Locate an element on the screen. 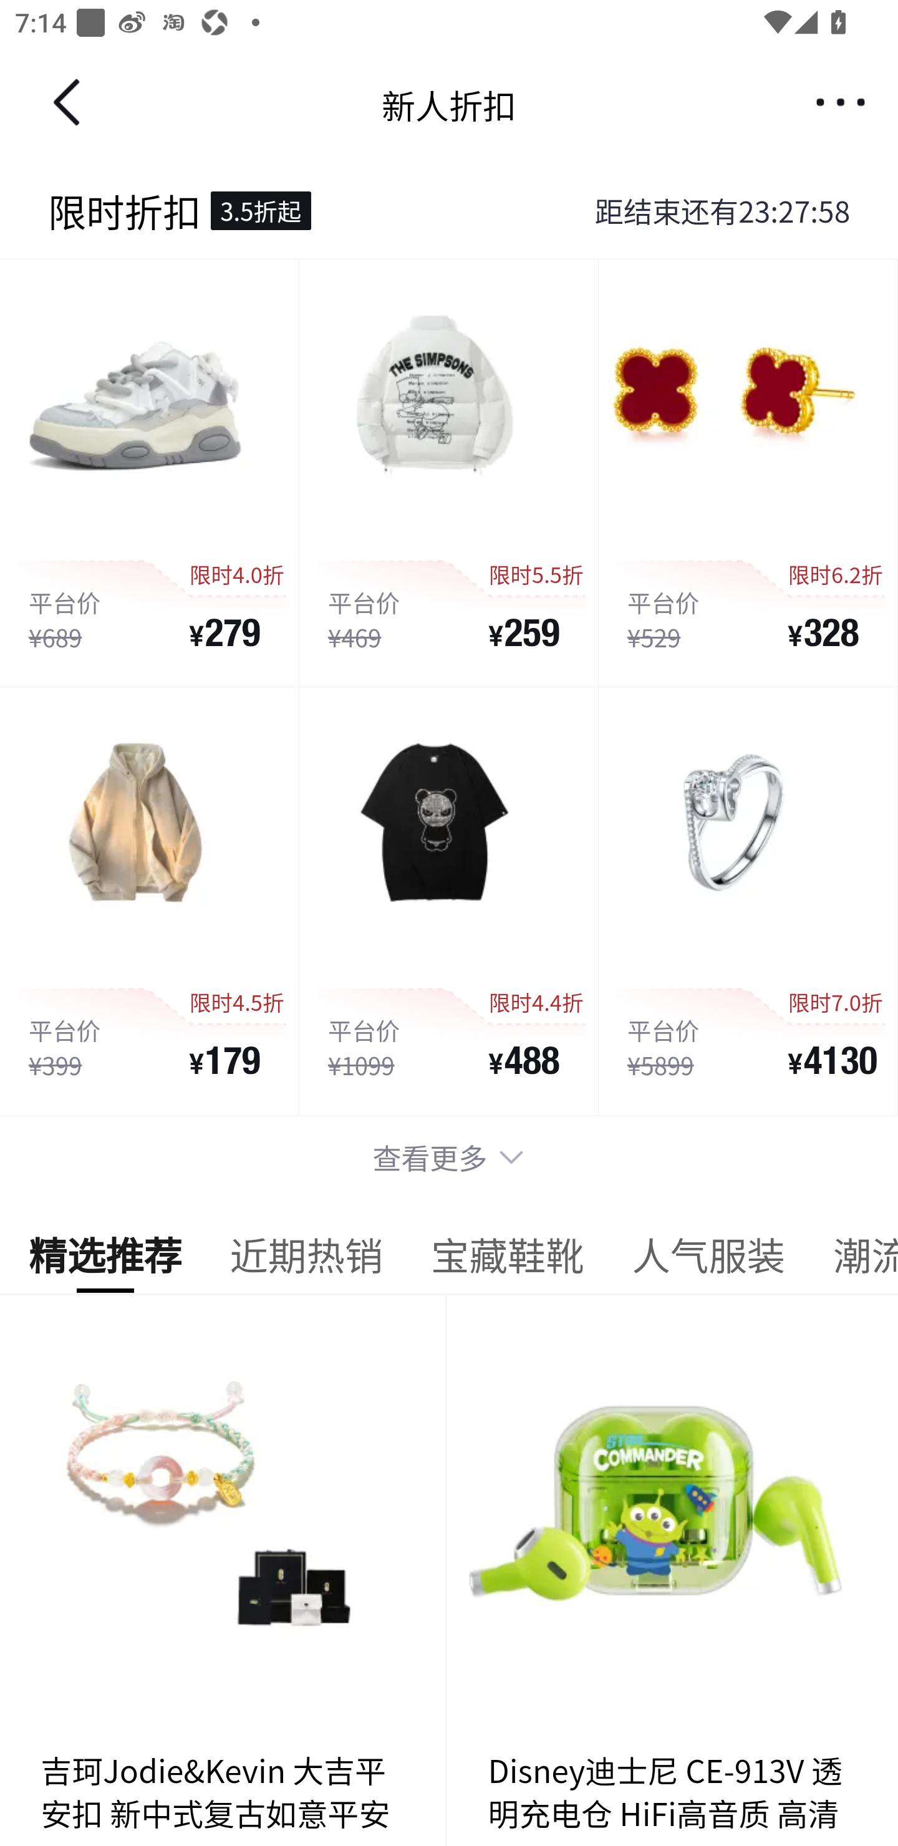 This screenshot has height=1846, width=898. 人气服装 is located at coordinates (708, 1260).